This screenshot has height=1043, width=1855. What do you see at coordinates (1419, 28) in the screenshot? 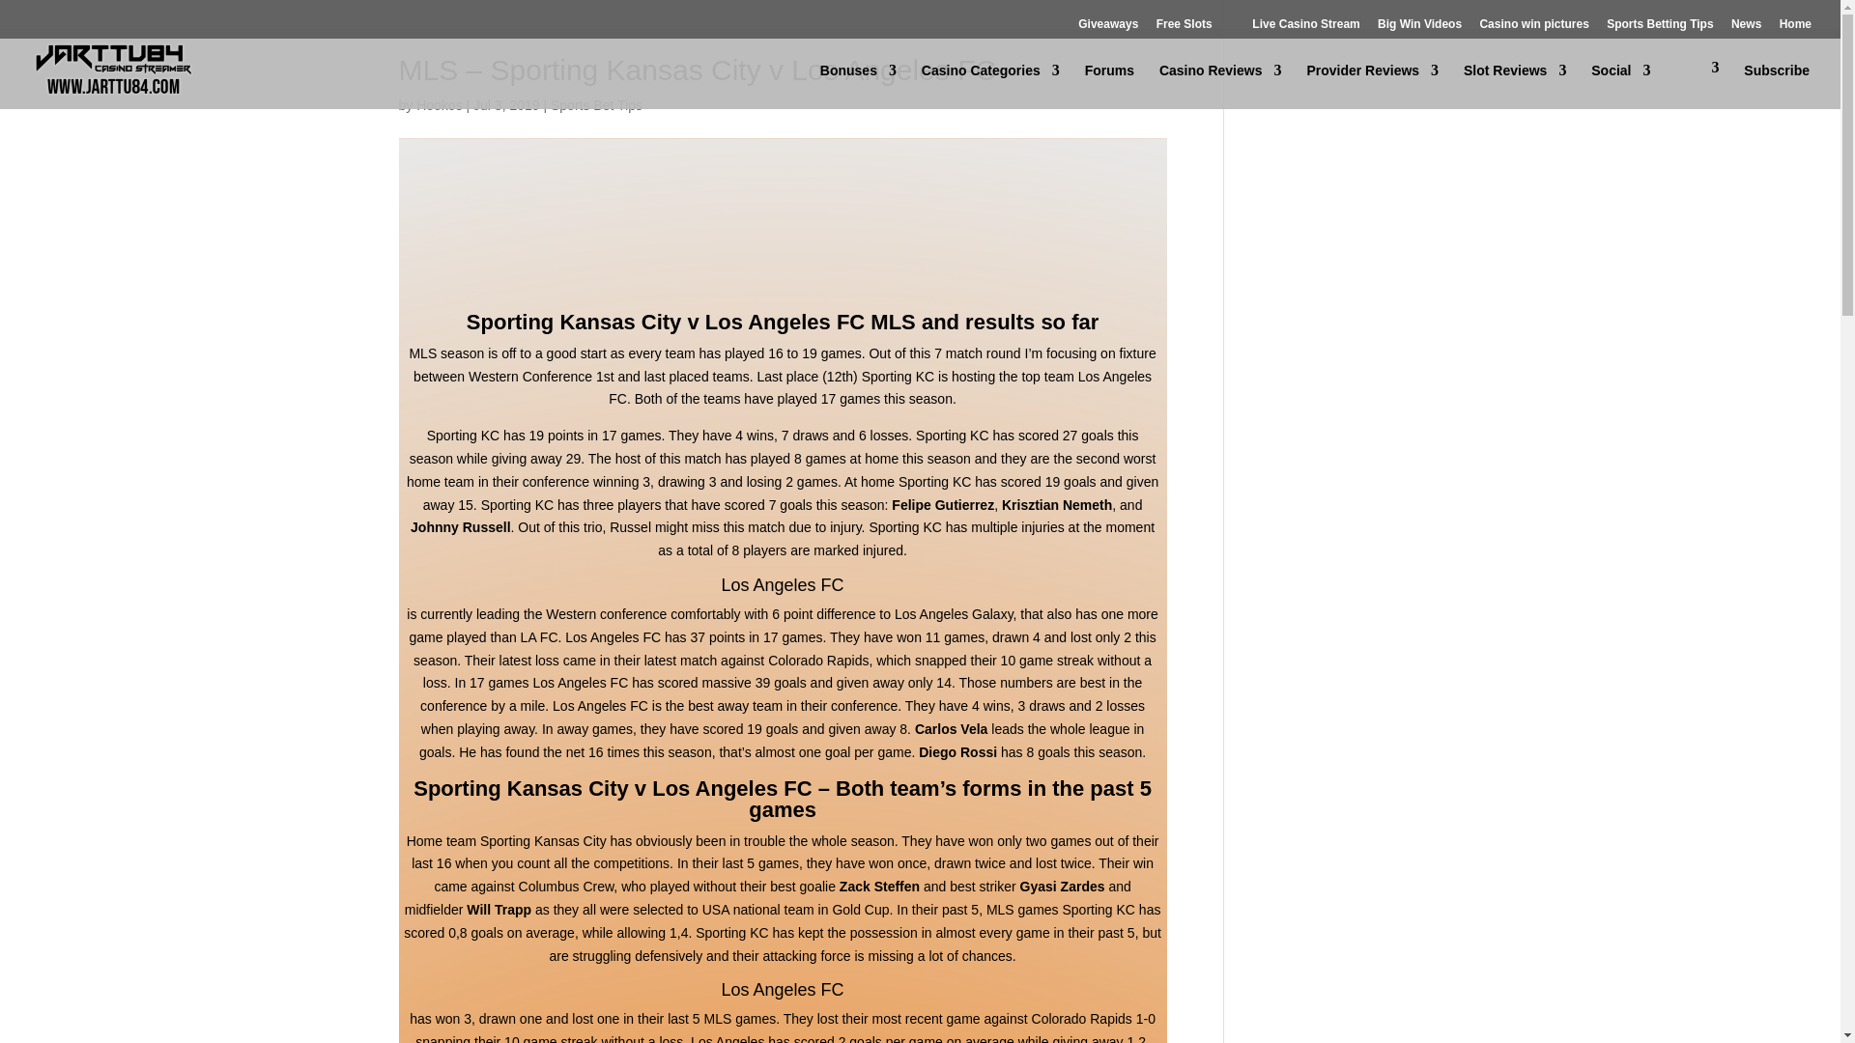
I see `Big Win Videos` at bounding box center [1419, 28].